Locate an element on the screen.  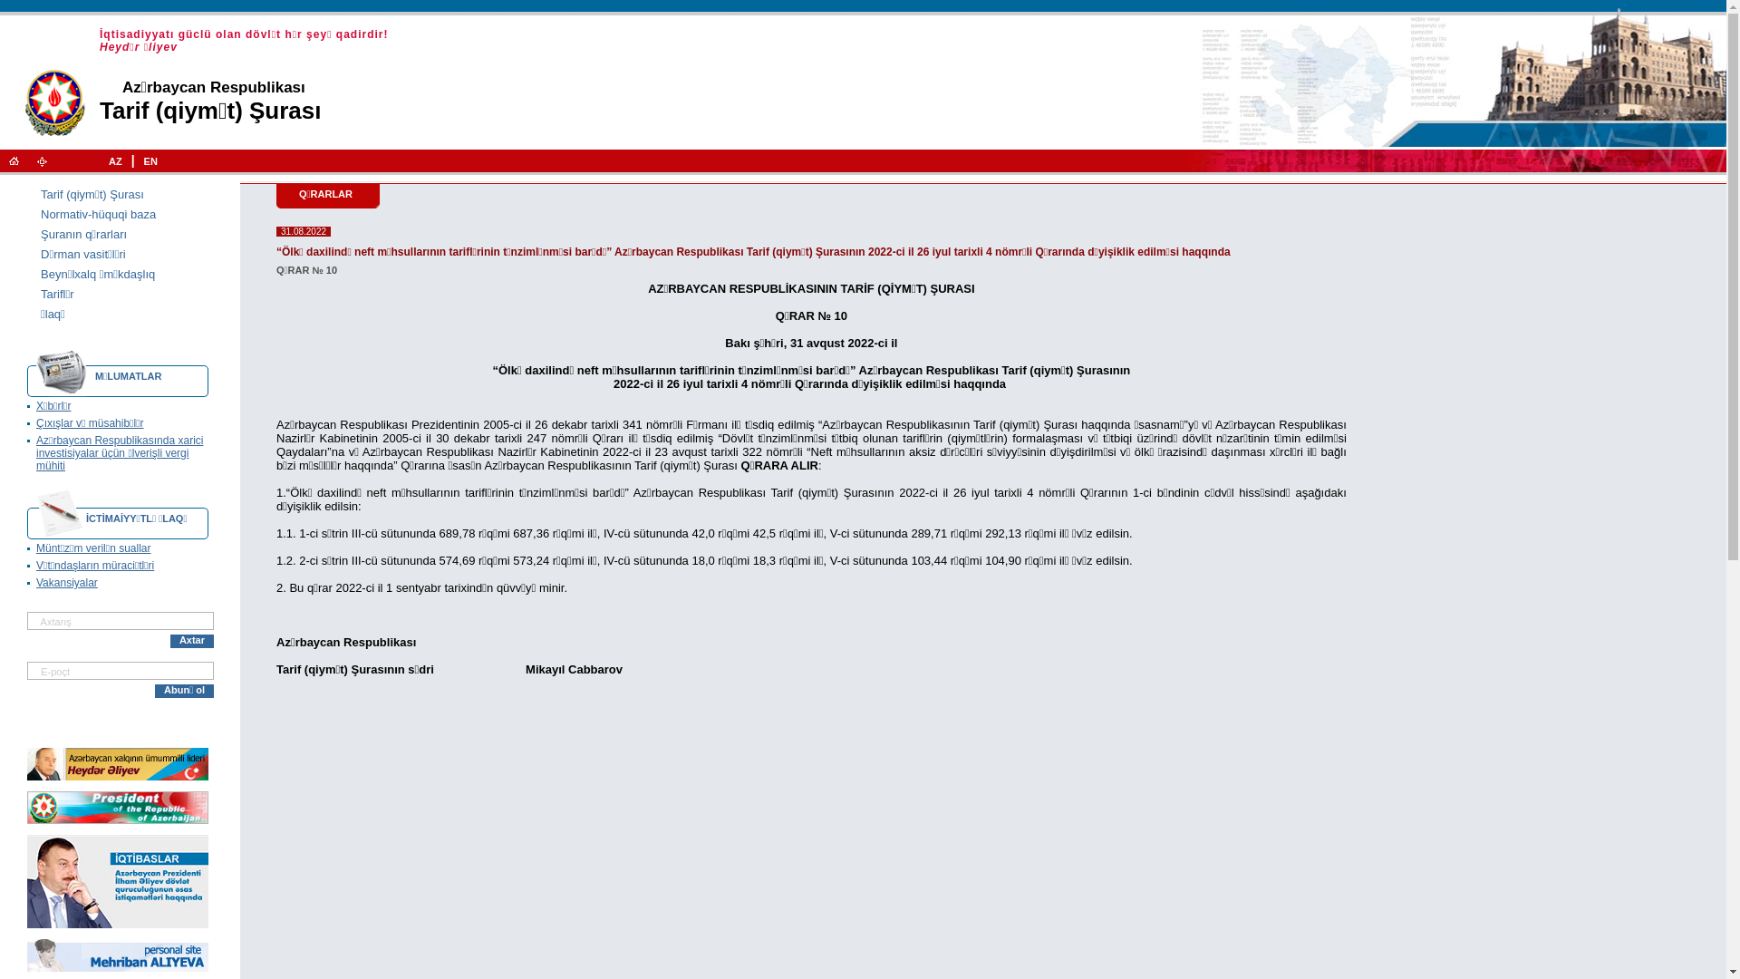
EN is located at coordinates (150, 161).